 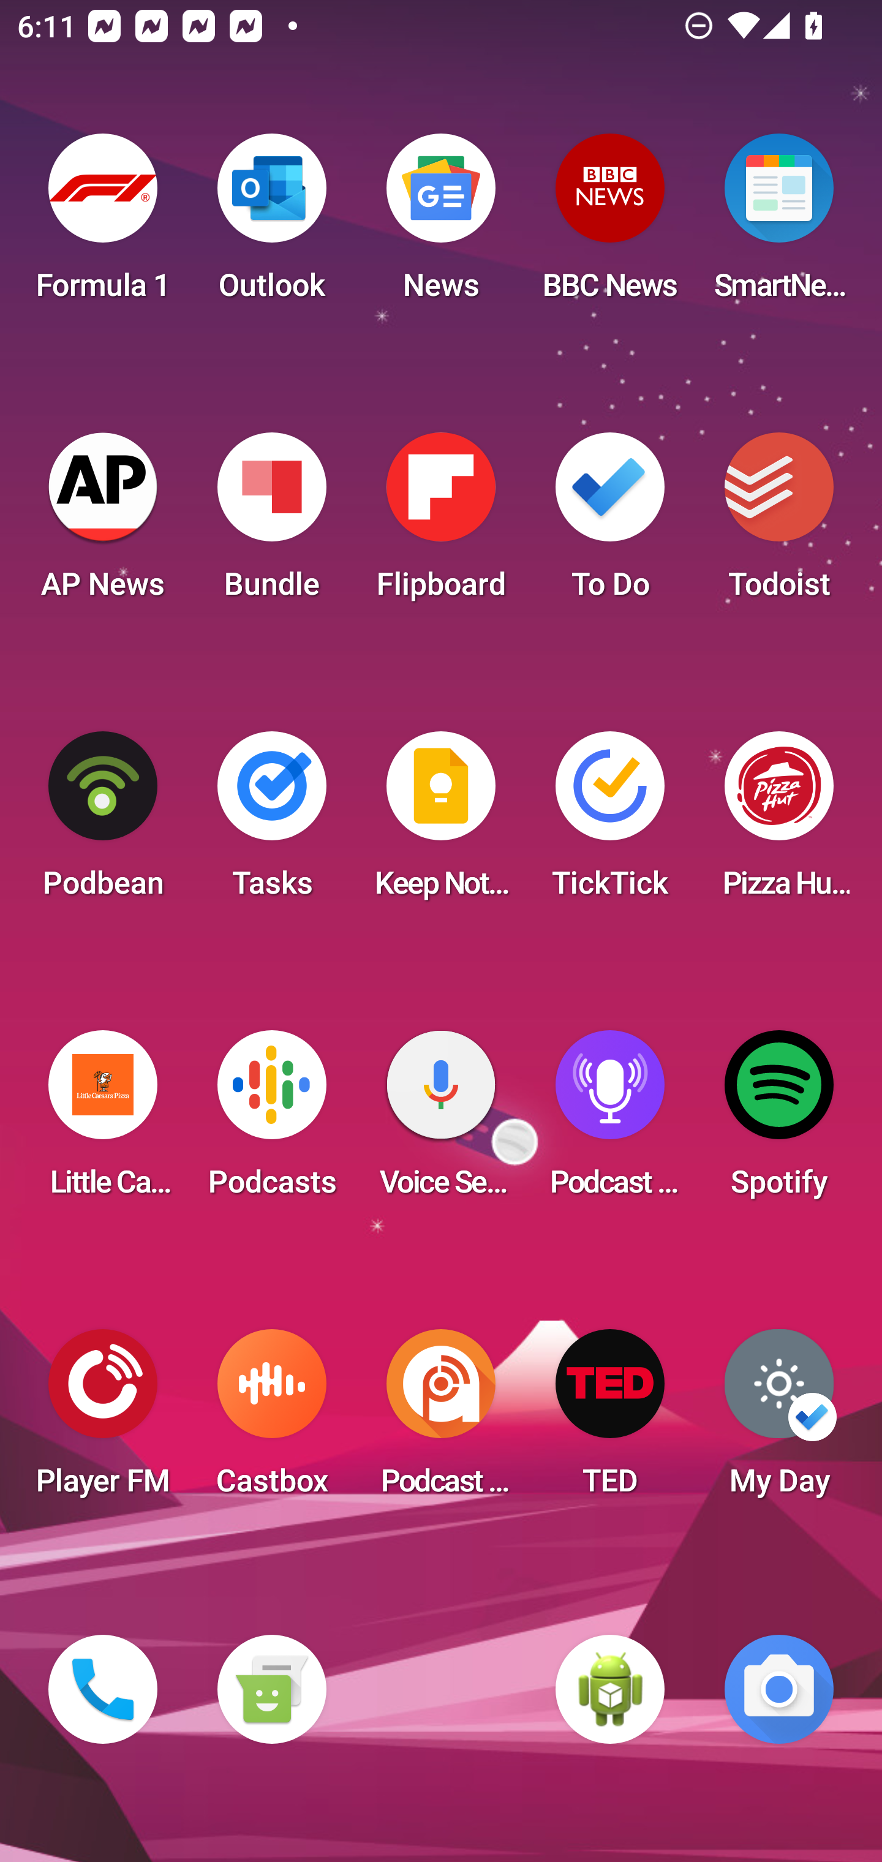 I want to click on Castbox, so click(x=271, y=1420).